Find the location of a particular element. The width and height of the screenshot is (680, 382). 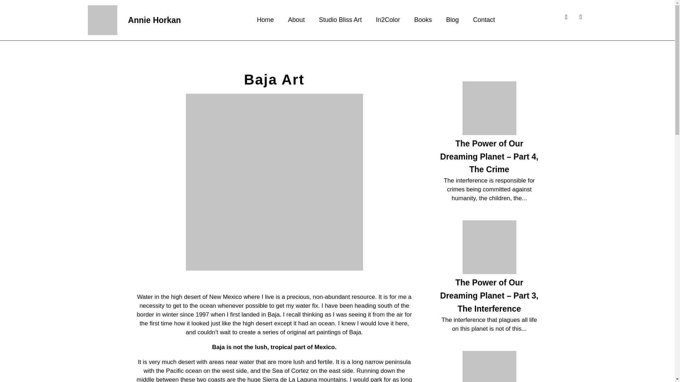

Blog is located at coordinates (453, 20).